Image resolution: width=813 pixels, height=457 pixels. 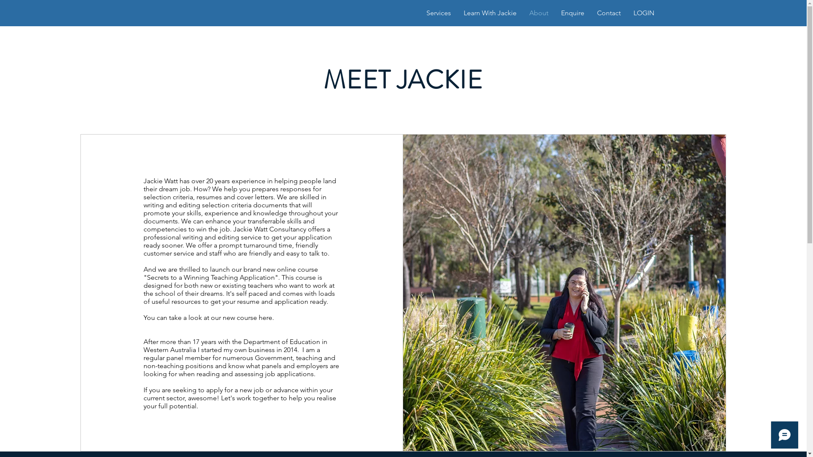 What do you see at coordinates (439, 13) in the screenshot?
I see `Services` at bounding box center [439, 13].